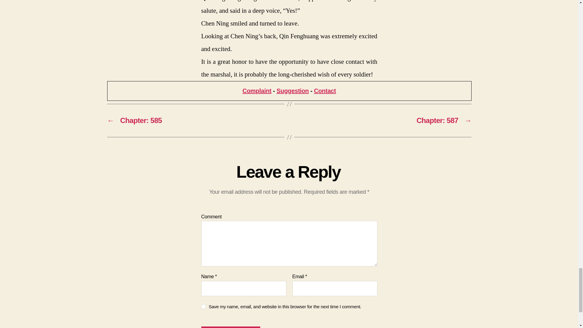 The image size is (583, 328). I want to click on Please wait until Google reCAPTCHA is loaded., so click(230, 327).